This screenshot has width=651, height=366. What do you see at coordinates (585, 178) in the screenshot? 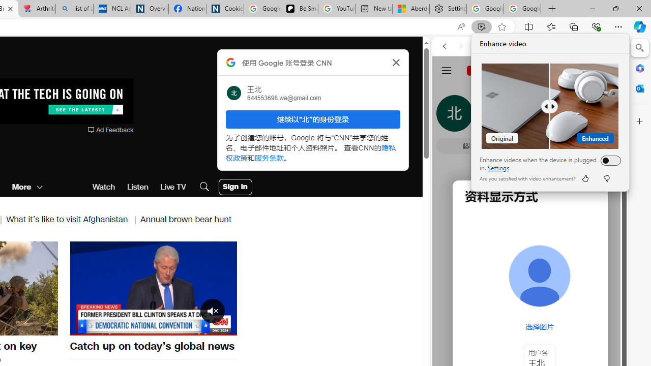
I see `Like` at bounding box center [585, 178].